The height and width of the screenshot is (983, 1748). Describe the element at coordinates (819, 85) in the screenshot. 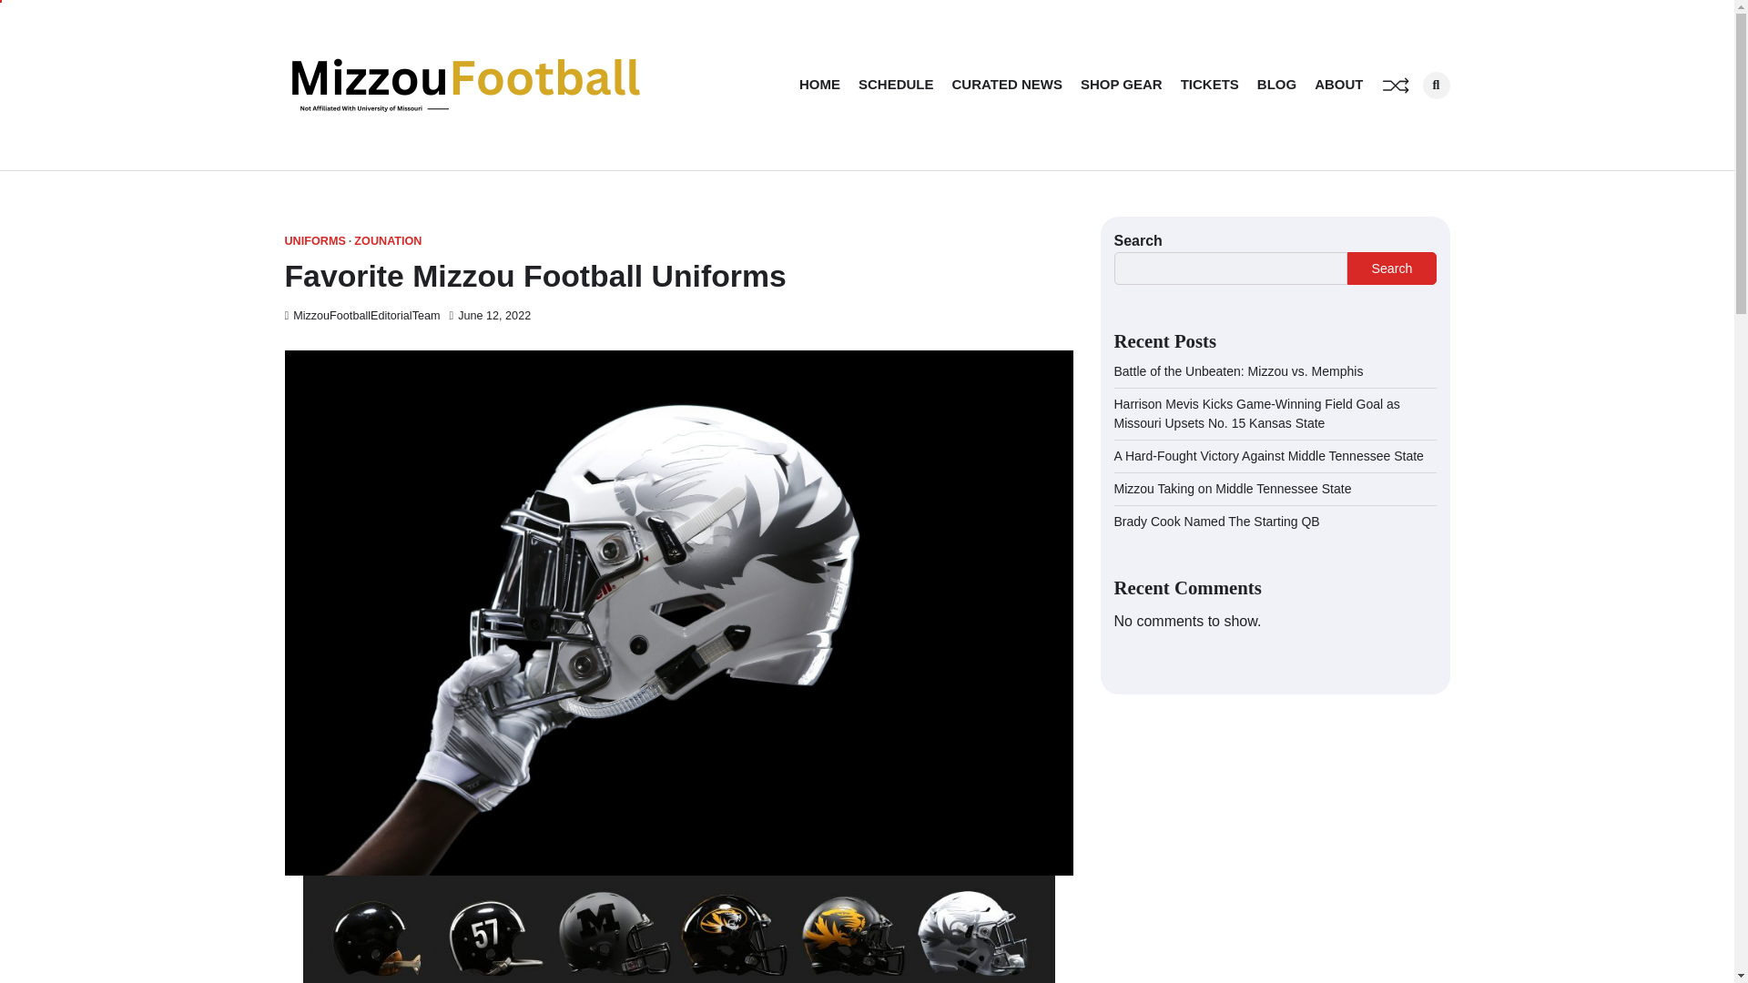

I see `HOME` at that location.